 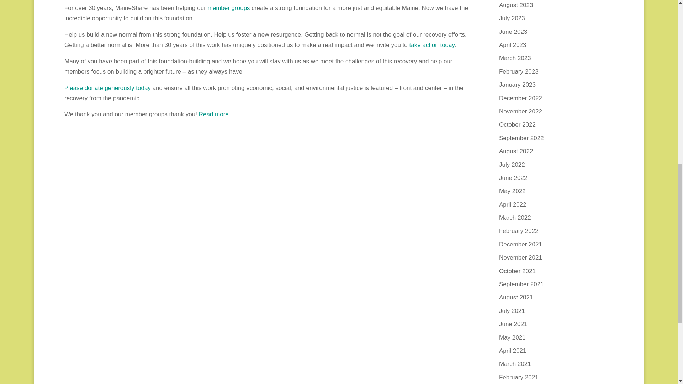 I want to click on August 2022, so click(x=516, y=151).